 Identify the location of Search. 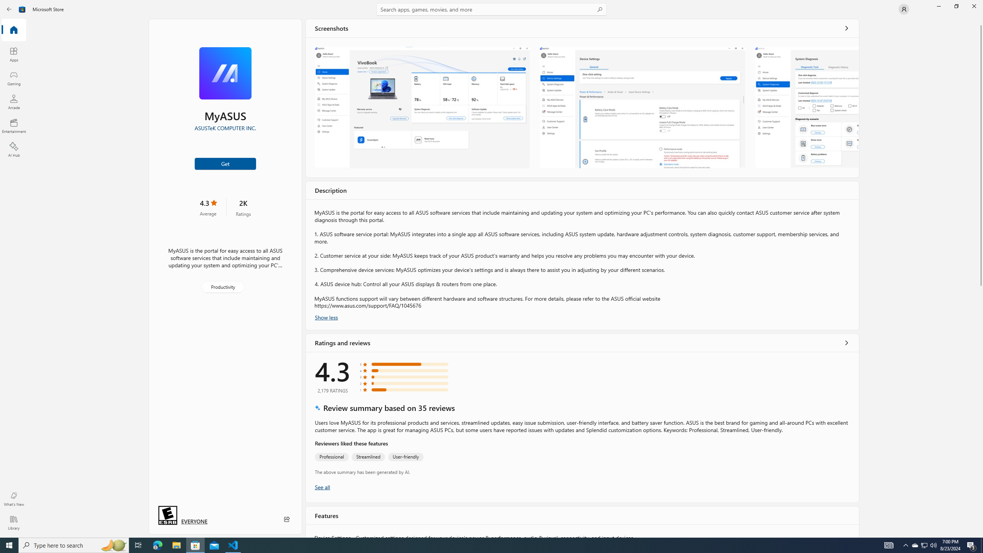
(491, 9).